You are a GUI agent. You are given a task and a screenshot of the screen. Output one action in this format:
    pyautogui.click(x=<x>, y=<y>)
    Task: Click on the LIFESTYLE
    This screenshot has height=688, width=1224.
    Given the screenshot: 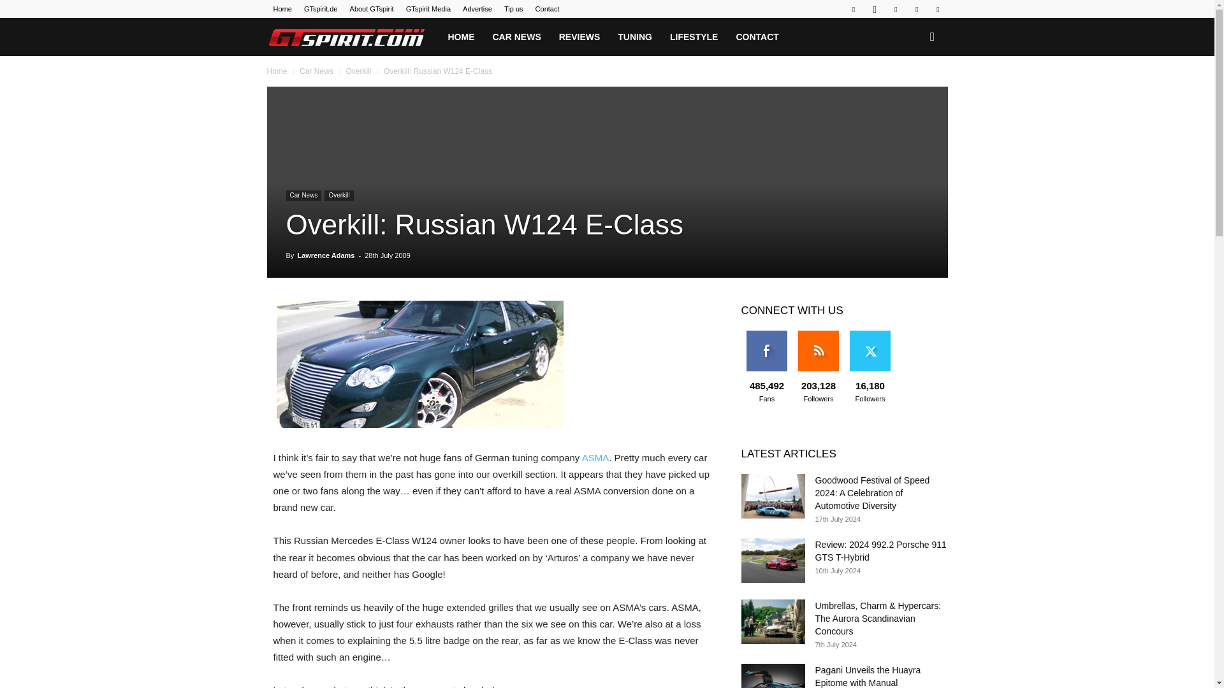 What is the action you would take?
    pyautogui.click(x=694, y=37)
    